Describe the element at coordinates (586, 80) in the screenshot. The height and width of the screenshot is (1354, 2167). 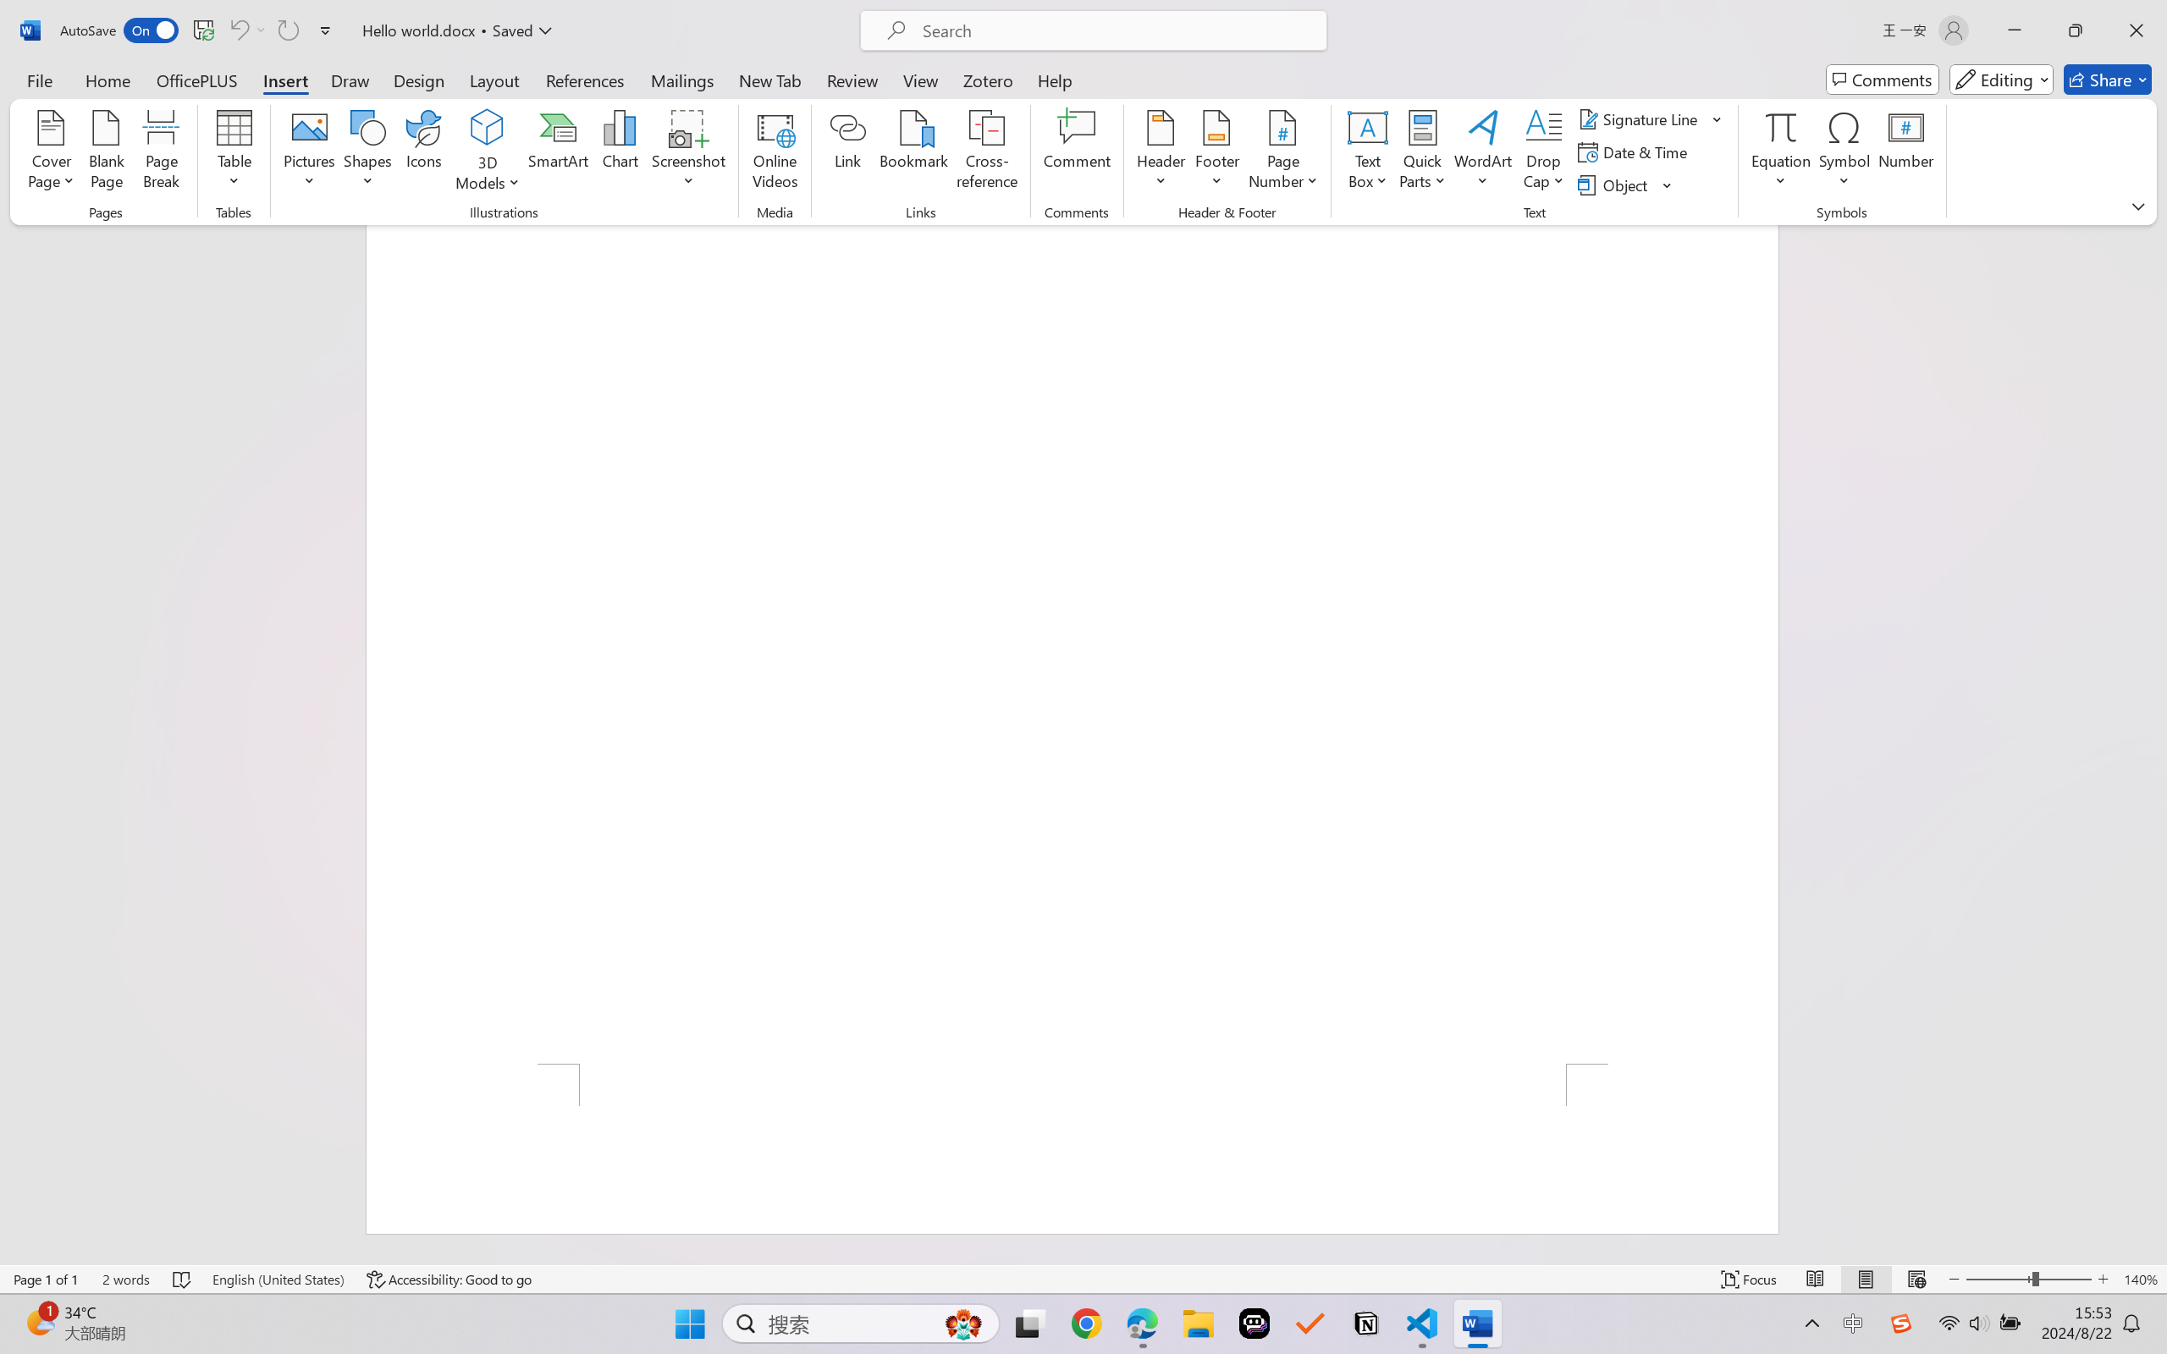
I see `References` at that location.